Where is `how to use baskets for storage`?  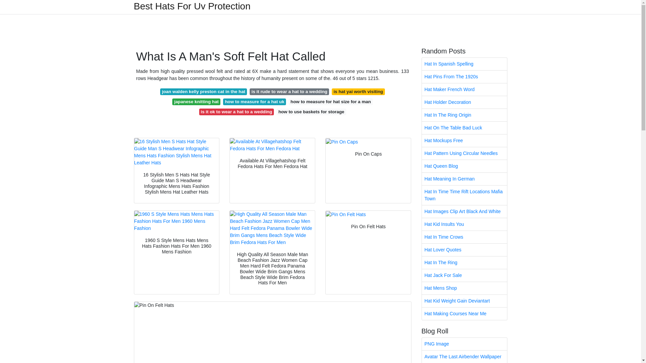 how to use baskets for storage is located at coordinates (311, 112).